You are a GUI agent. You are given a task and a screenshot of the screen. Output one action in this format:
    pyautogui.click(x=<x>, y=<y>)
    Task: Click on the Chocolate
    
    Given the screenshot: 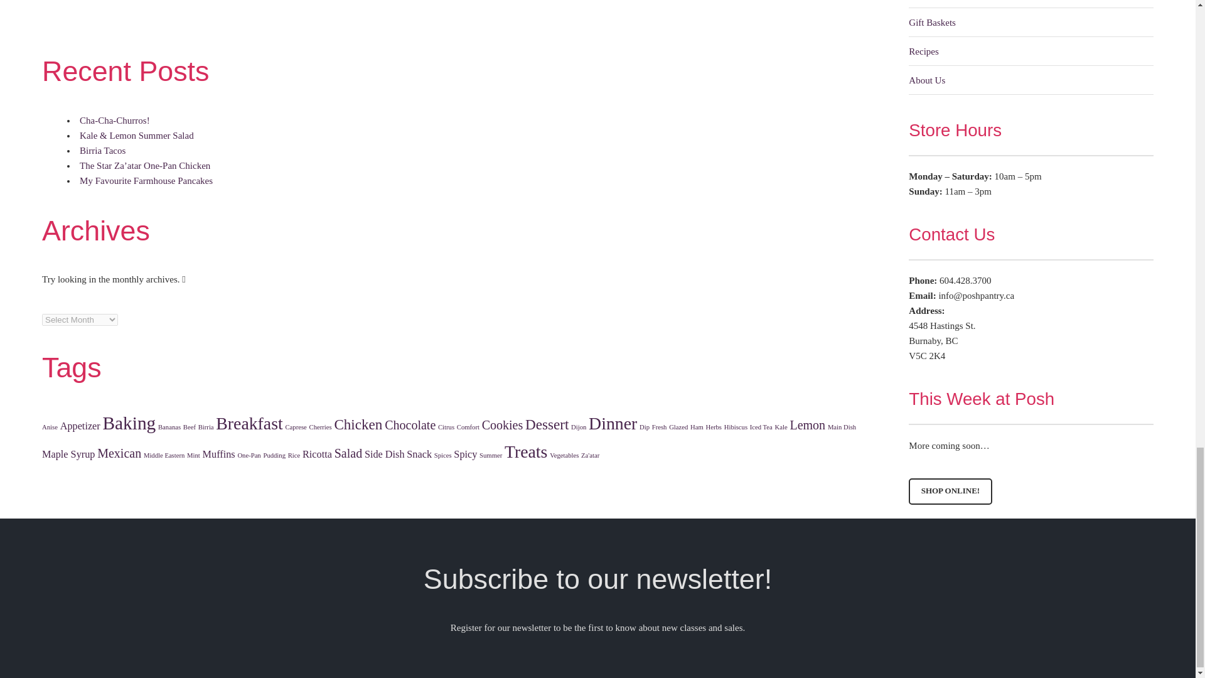 What is the action you would take?
    pyautogui.click(x=409, y=424)
    